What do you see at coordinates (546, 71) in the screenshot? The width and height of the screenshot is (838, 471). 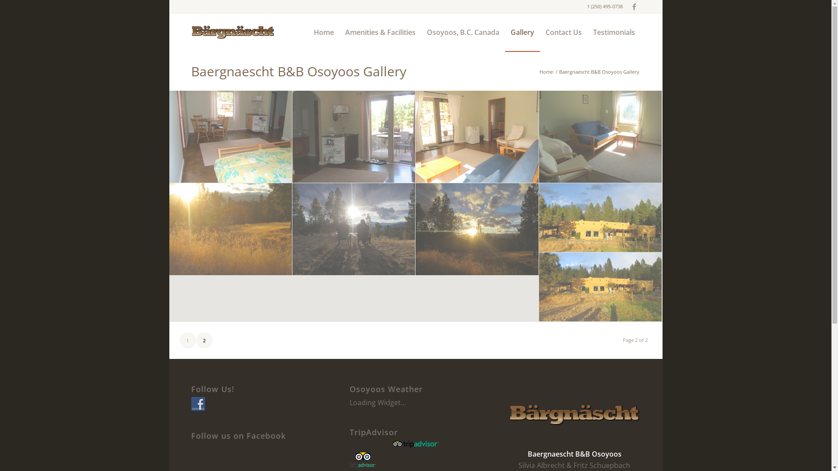 I see `Home` at bounding box center [546, 71].